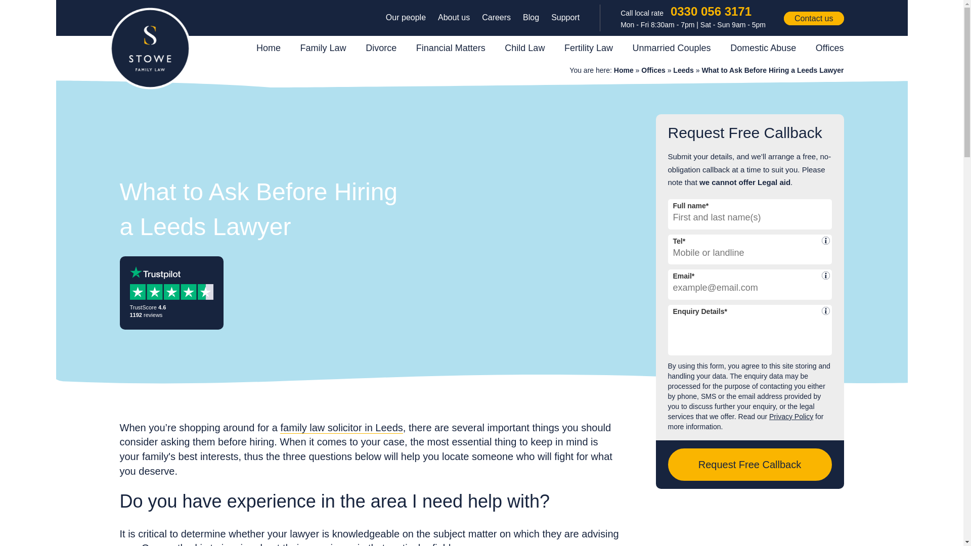  Describe the element at coordinates (683, 70) in the screenshot. I see `Leeds` at that location.